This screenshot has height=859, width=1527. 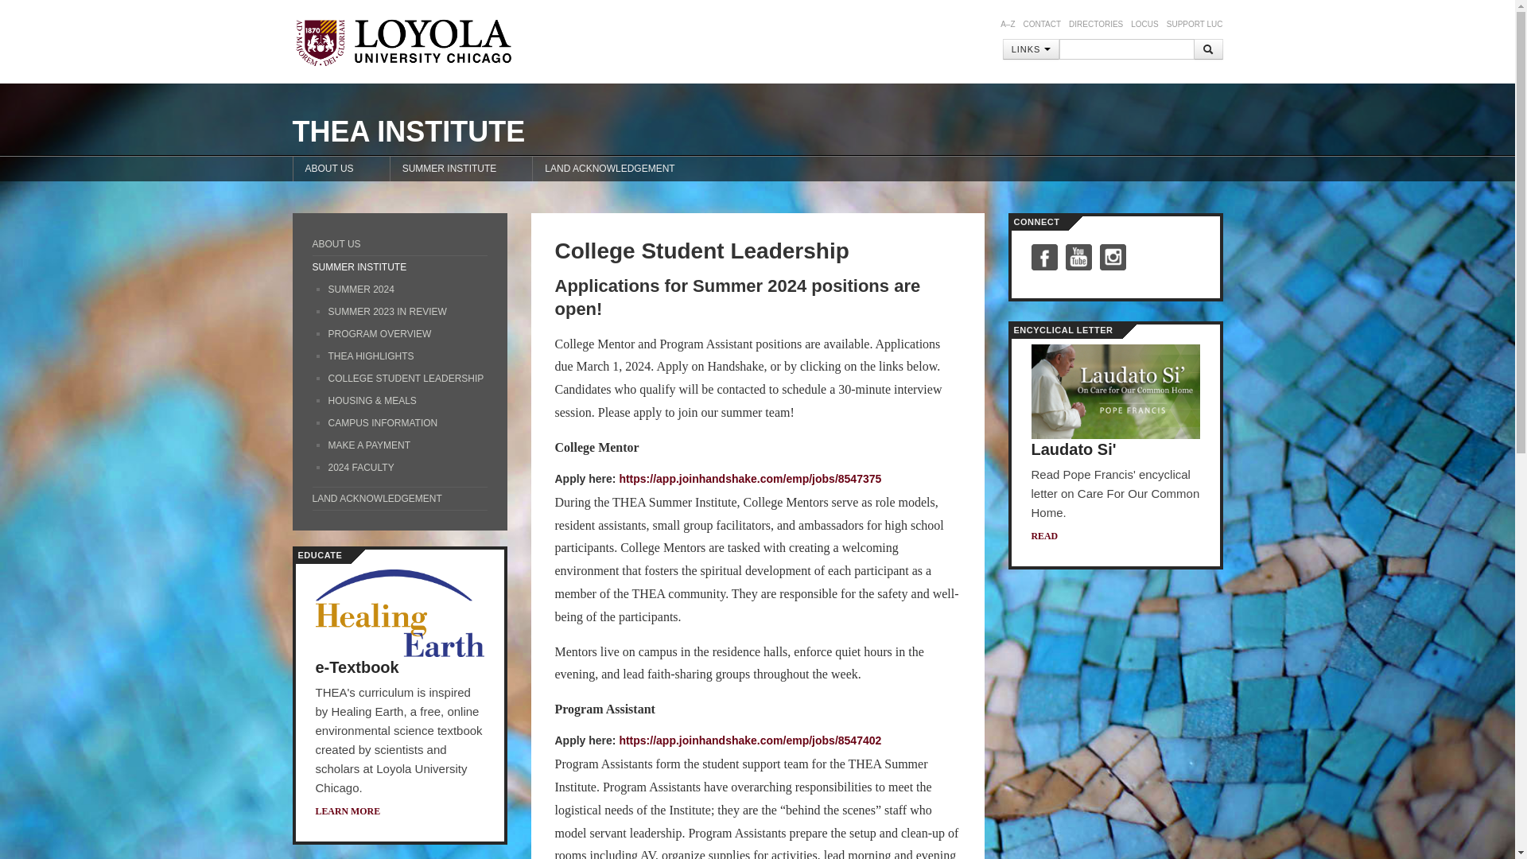 I want to click on DIRECTORIES, so click(x=1096, y=24).